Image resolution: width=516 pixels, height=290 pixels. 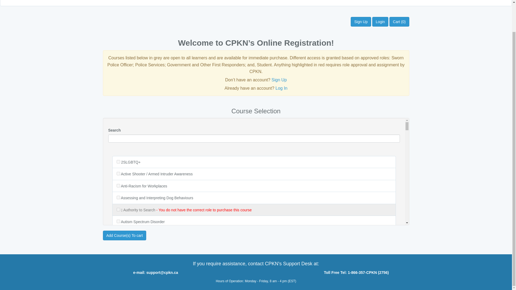 What do you see at coordinates (118, 257) in the screenshot?
I see `151` at bounding box center [118, 257].